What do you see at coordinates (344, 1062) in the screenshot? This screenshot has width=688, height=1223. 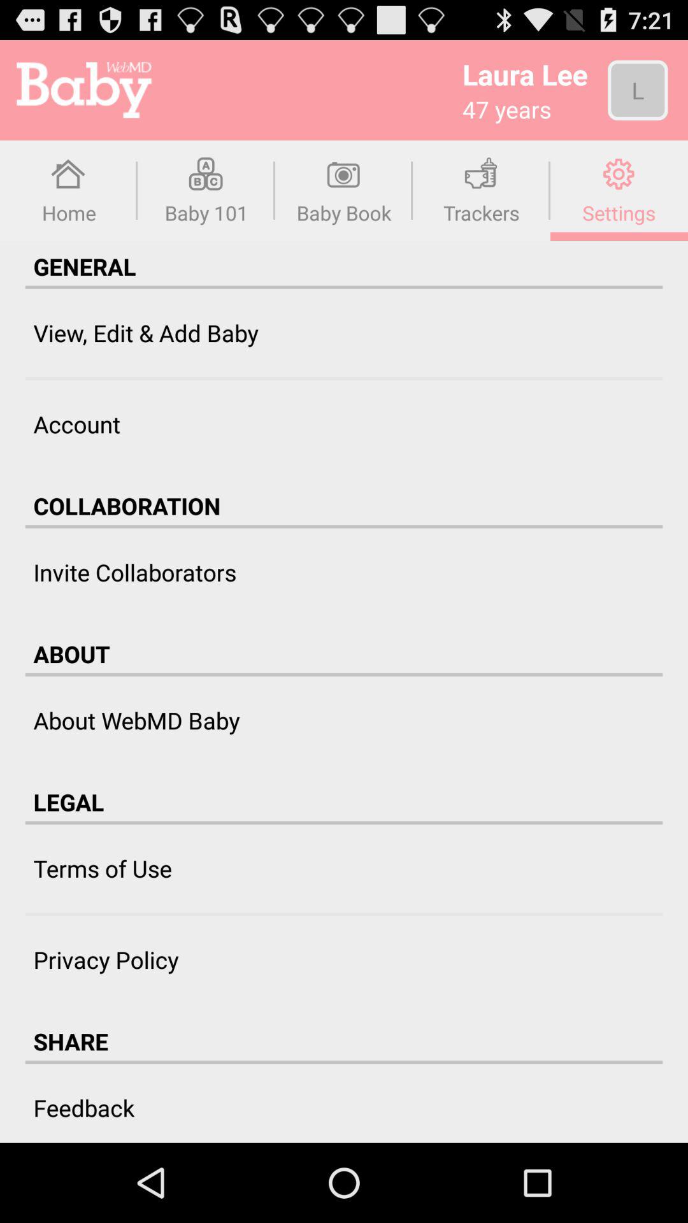 I see `tap the icon above the feedback` at bounding box center [344, 1062].